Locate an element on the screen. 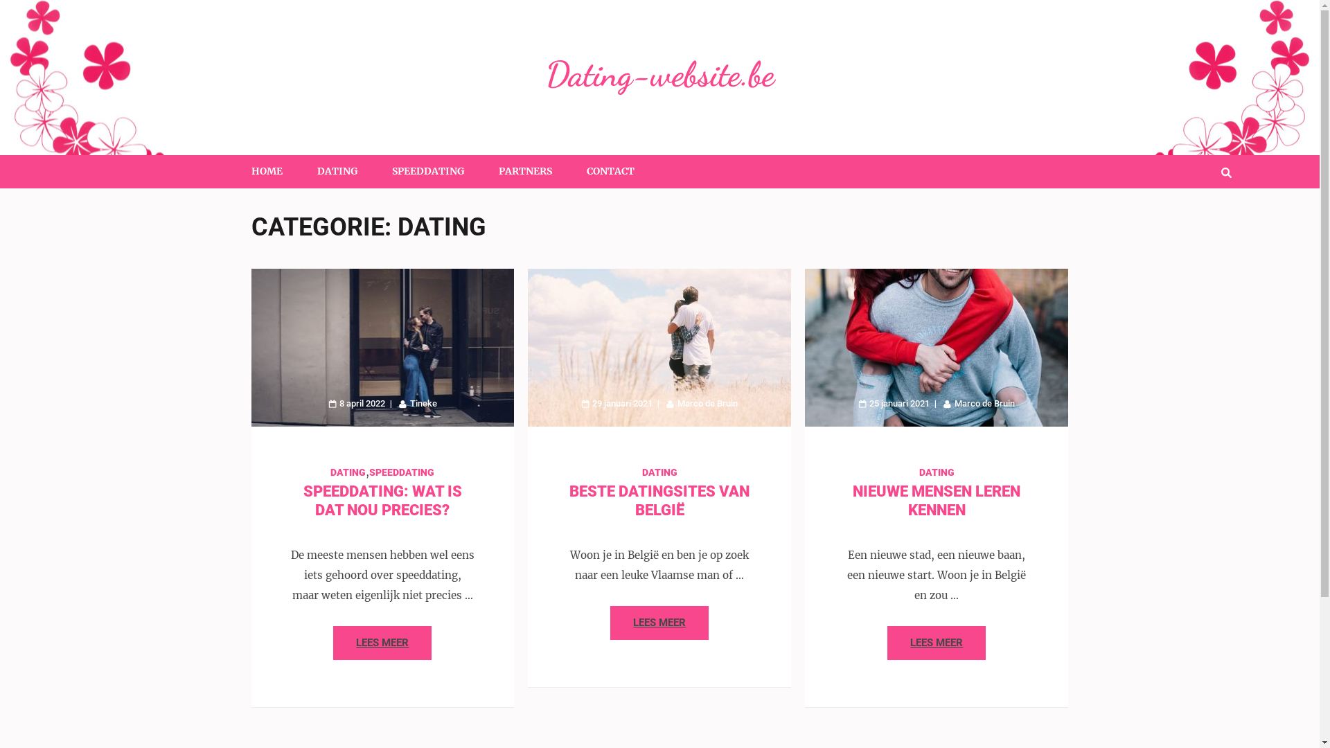 This screenshot has height=748, width=1330. PARTNERS is located at coordinates (525, 172).